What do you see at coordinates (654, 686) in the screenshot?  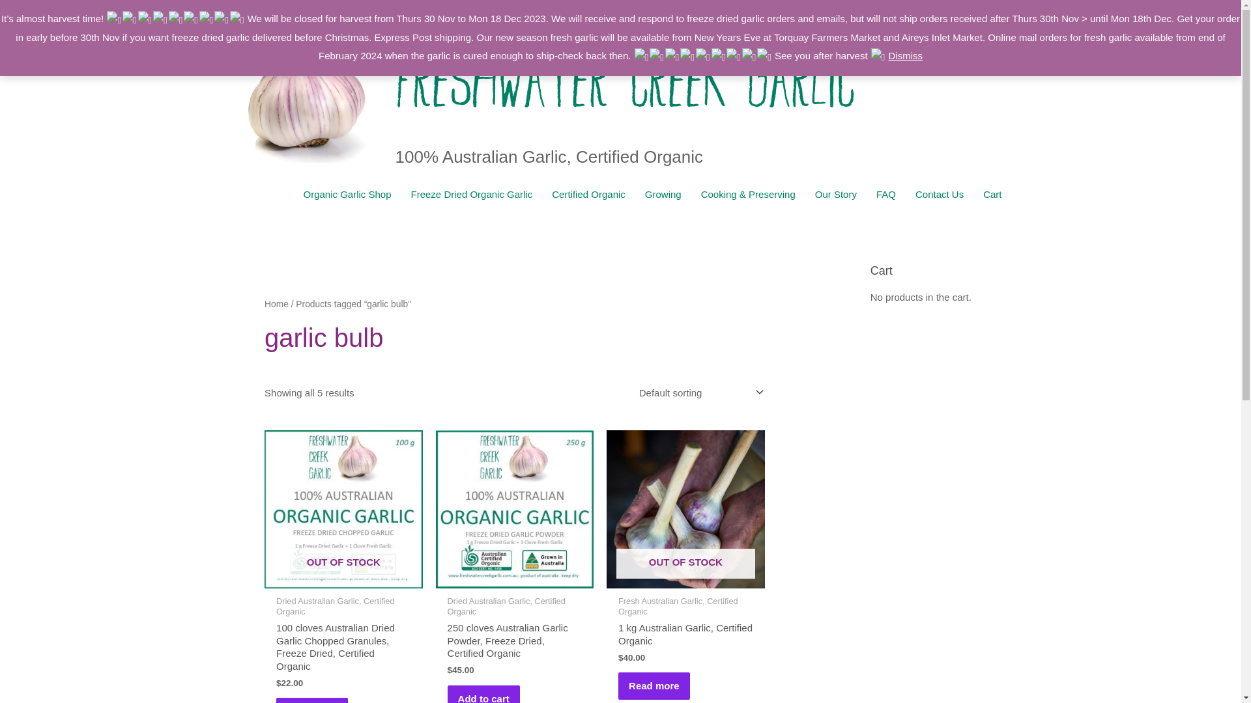 I see `Read more` at bounding box center [654, 686].